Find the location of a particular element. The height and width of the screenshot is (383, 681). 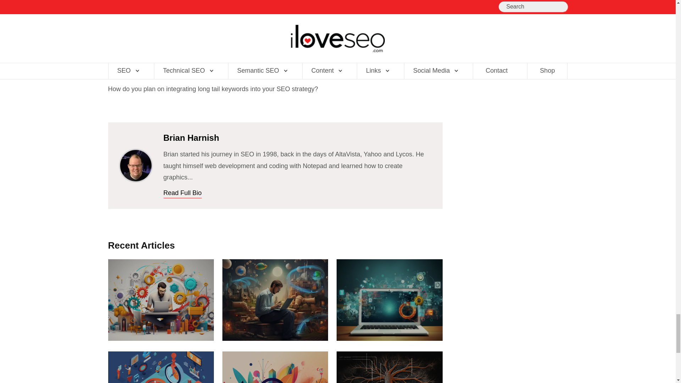

Brian Harnish is located at coordinates (135, 166).